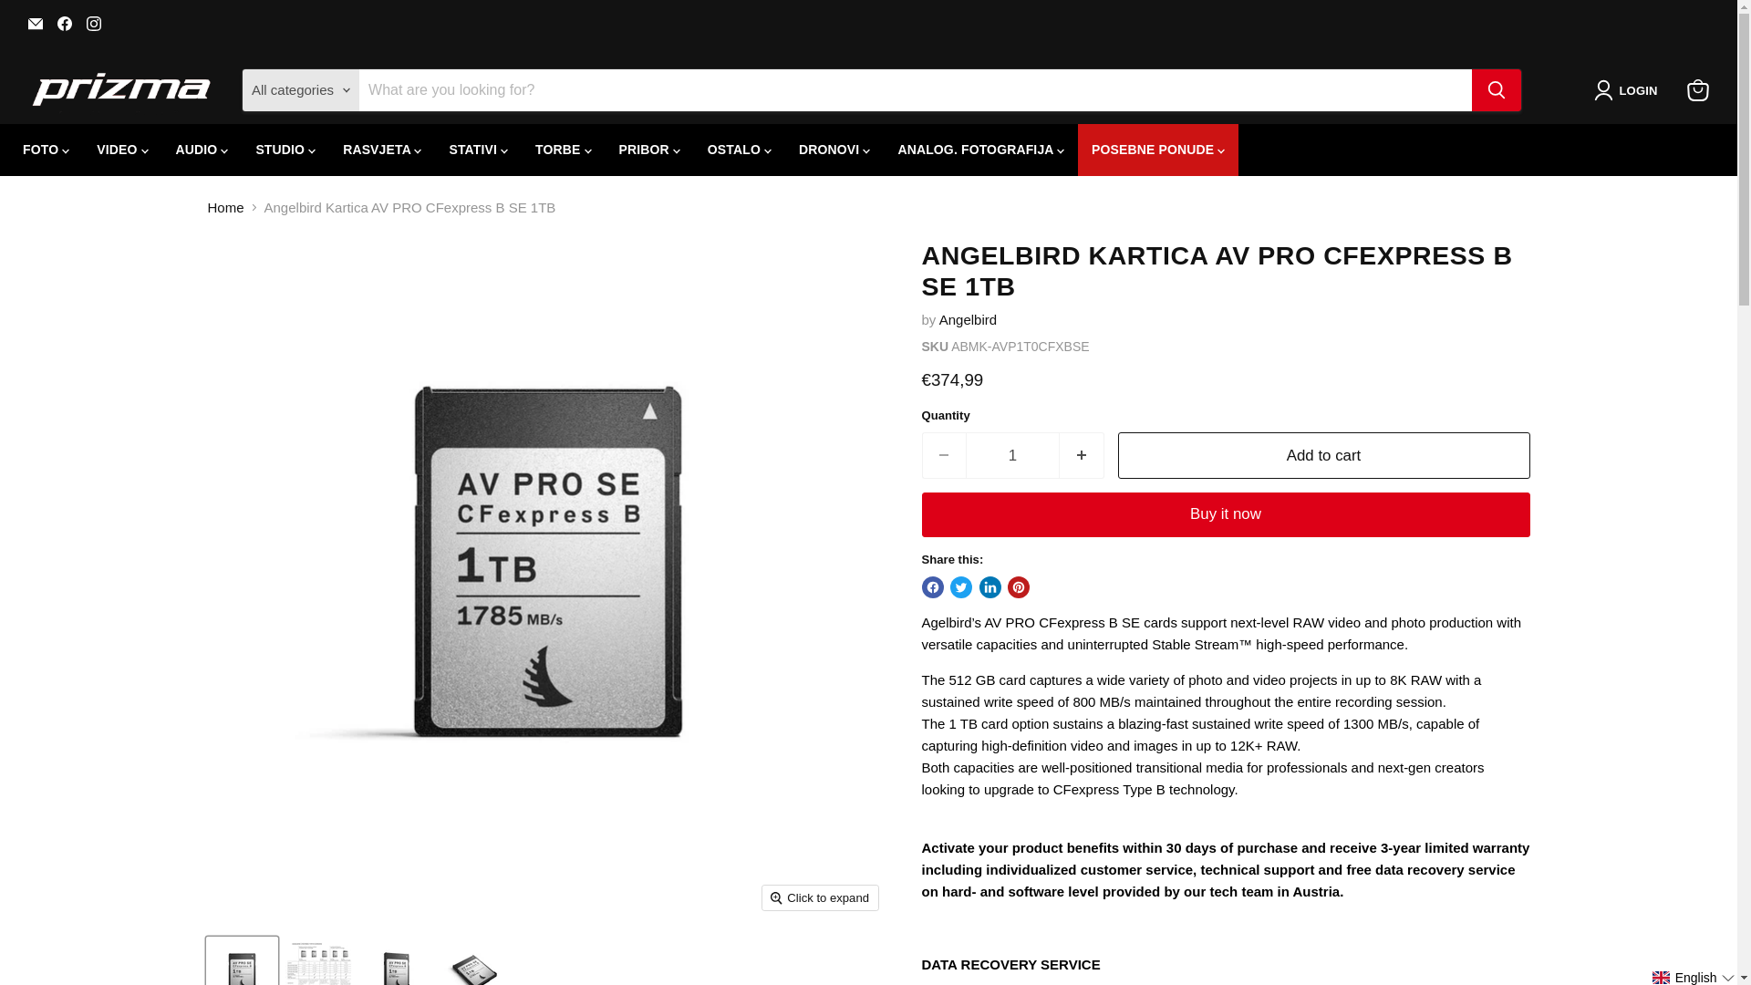 Image resolution: width=1751 pixels, height=985 pixels. I want to click on Email Prizma-Foto, so click(35, 23).